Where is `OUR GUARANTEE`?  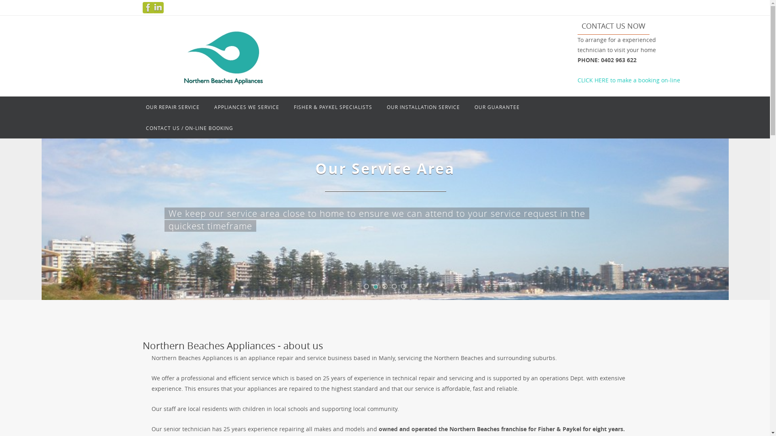
OUR GUARANTEE is located at coordinates (497, 107).